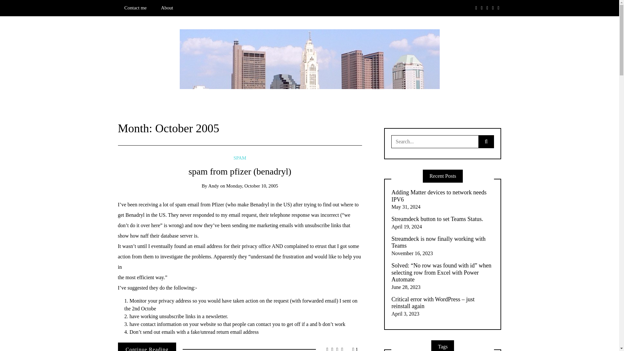 The image size is (624, 351). Describe the element at coordinates (214, 186) in the screenshot. I see `Posts by Andy` at that location.